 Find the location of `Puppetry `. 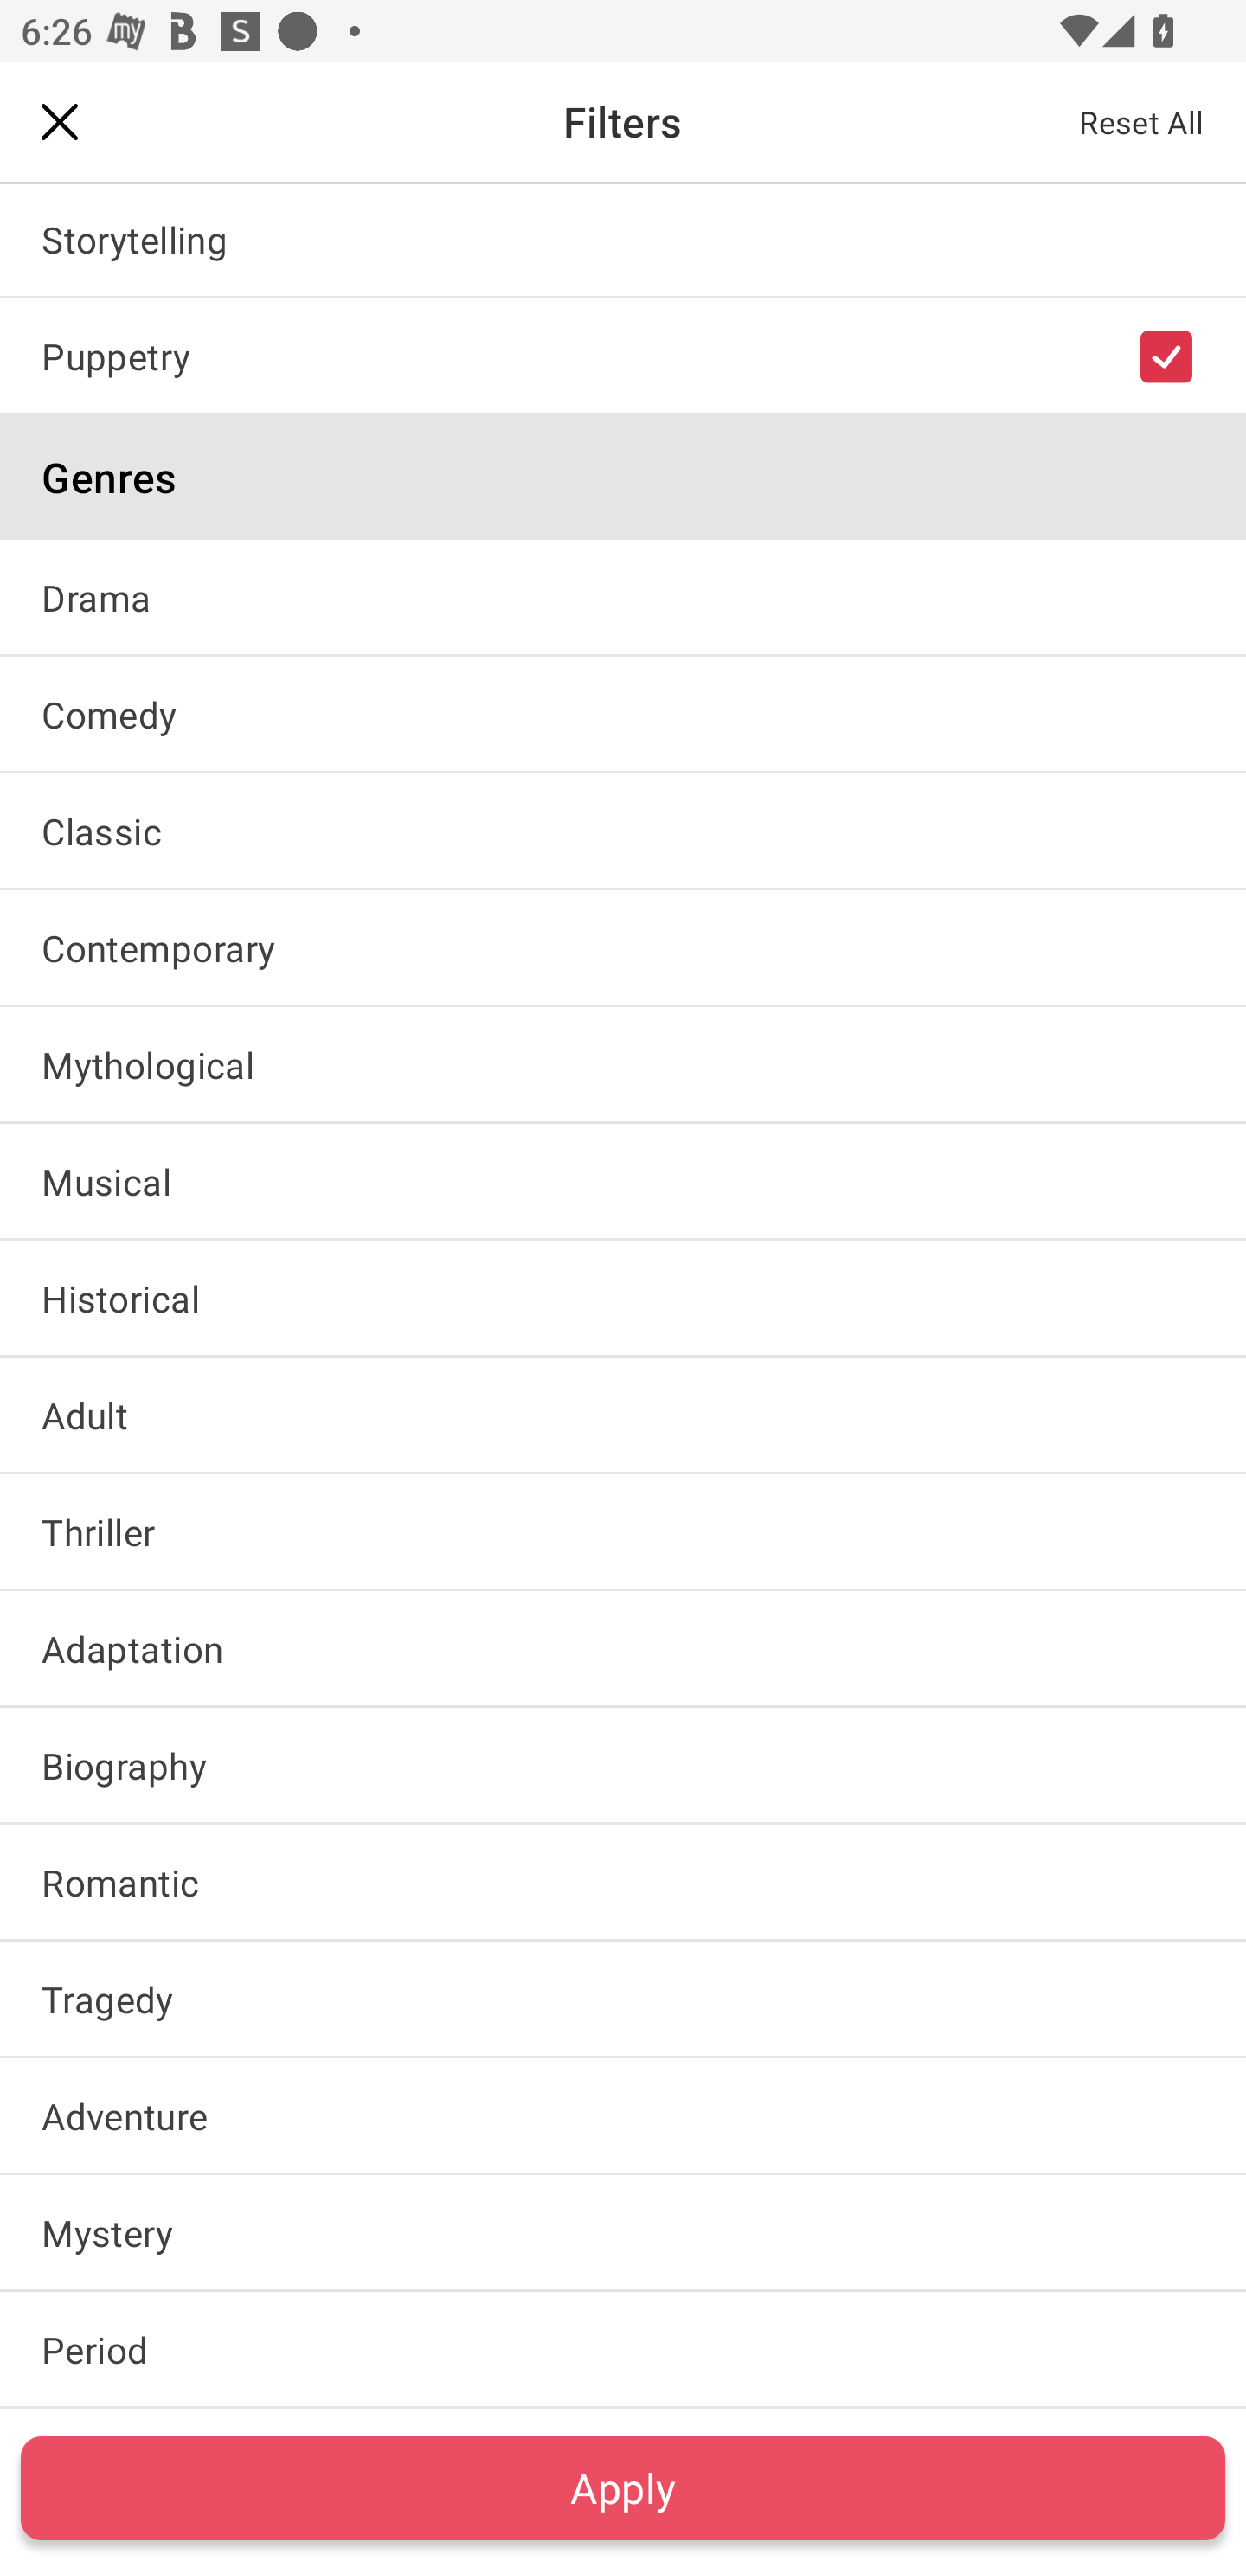

Puppetry  is located at coordinates (623, 356).